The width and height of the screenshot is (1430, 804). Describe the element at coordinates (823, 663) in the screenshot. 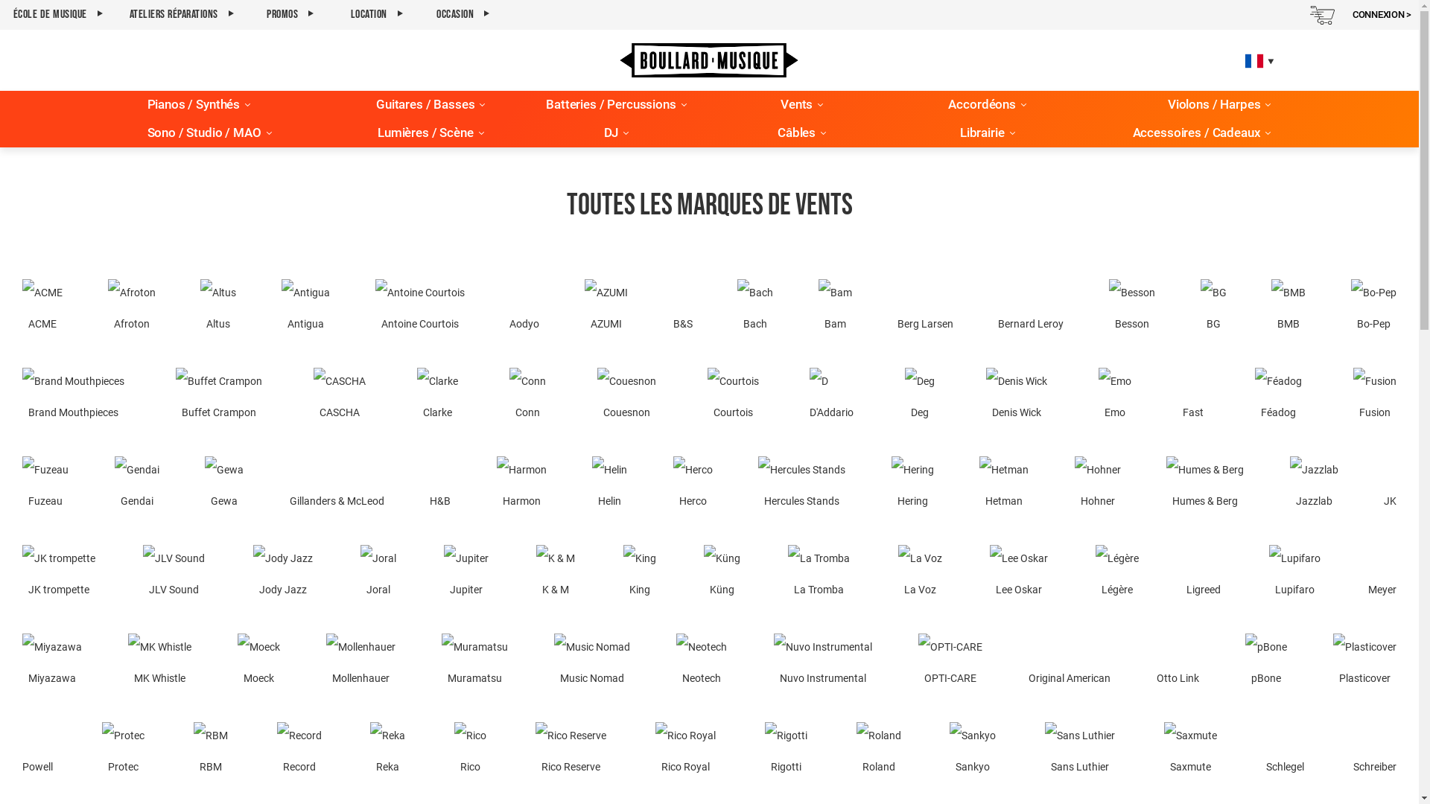

I see `Nuvo Instrumental` at that location.